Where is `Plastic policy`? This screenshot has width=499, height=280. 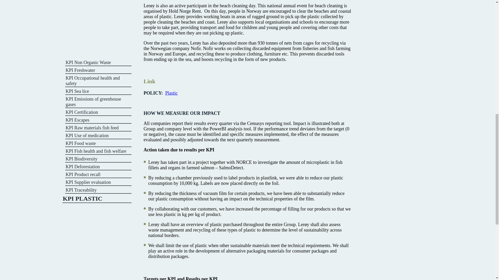
Plastic policy is located at coordinates (171, 93).